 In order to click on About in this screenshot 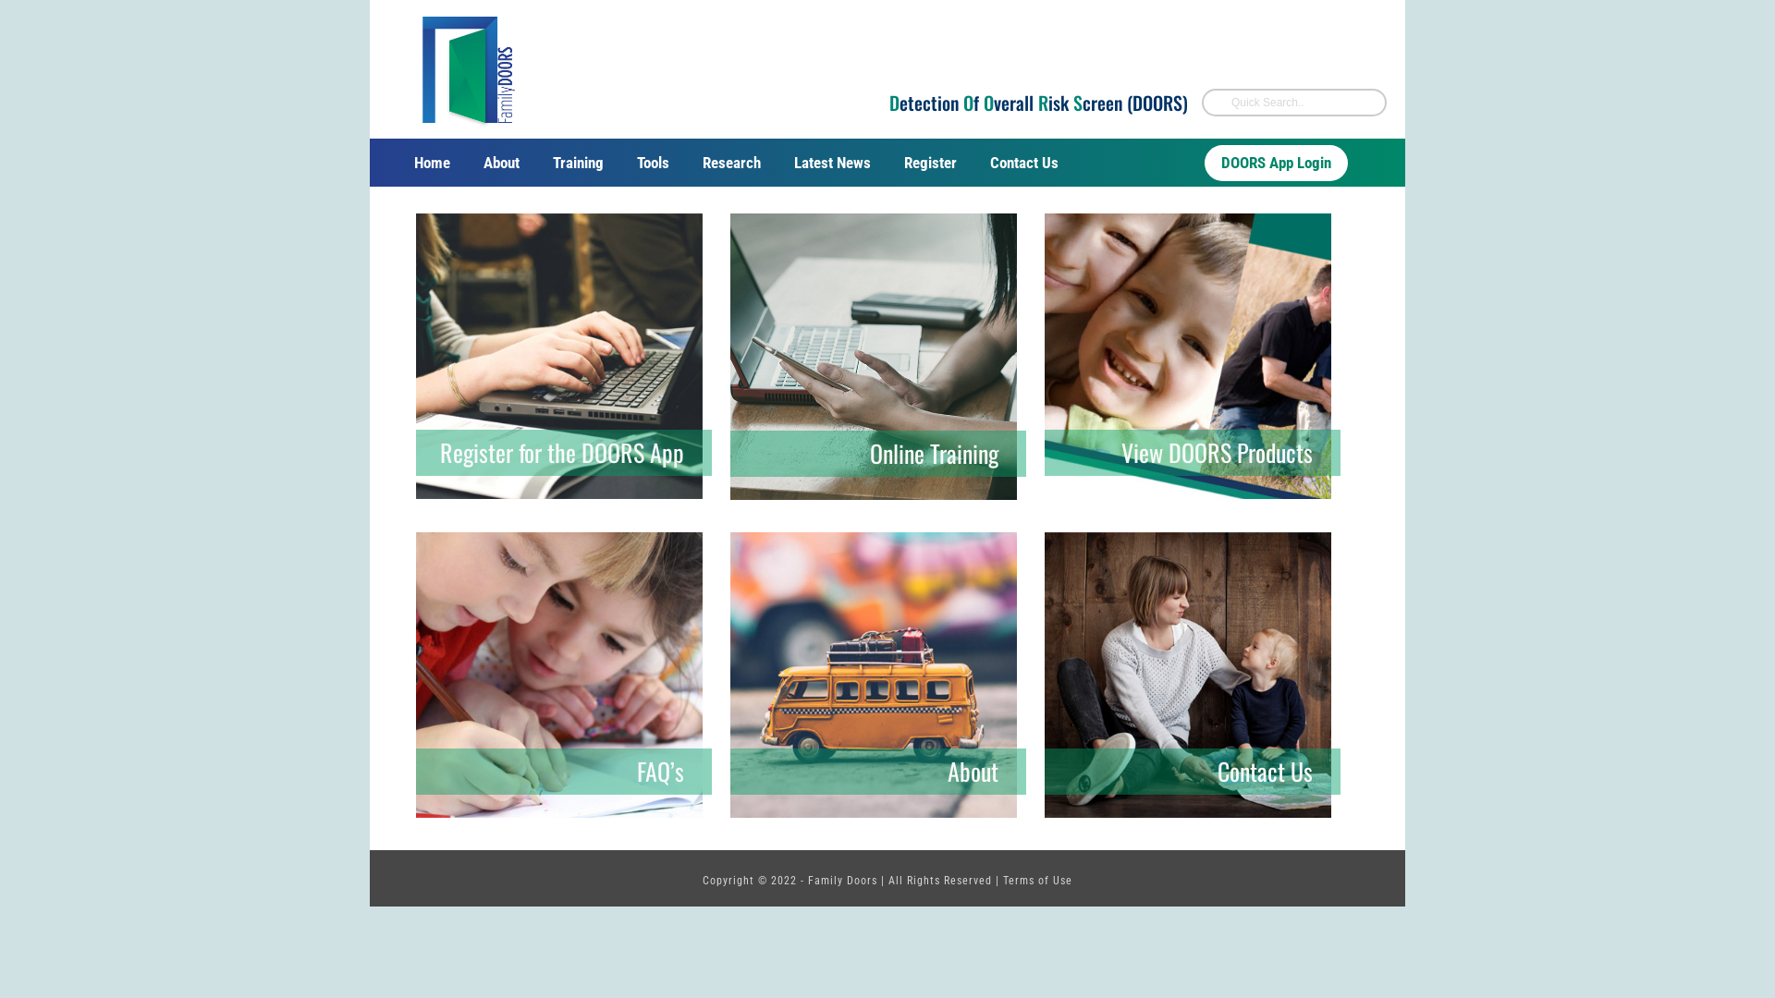, I will do `click(501, 163)`.